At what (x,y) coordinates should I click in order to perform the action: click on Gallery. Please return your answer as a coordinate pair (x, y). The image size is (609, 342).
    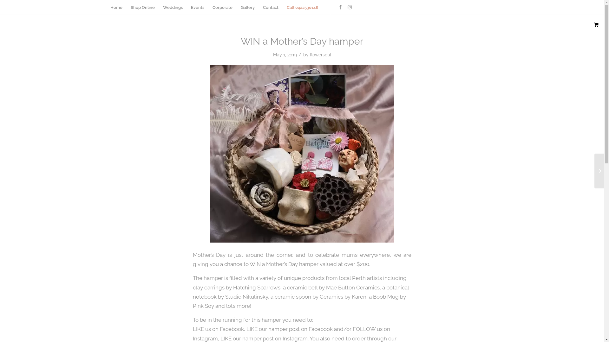
    Looking at the image, I should click on (248, 8).